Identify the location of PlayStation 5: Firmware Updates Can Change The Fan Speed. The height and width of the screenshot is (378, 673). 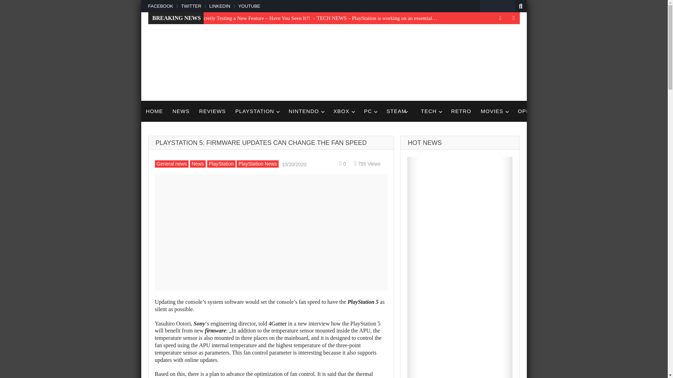
(271, 232).